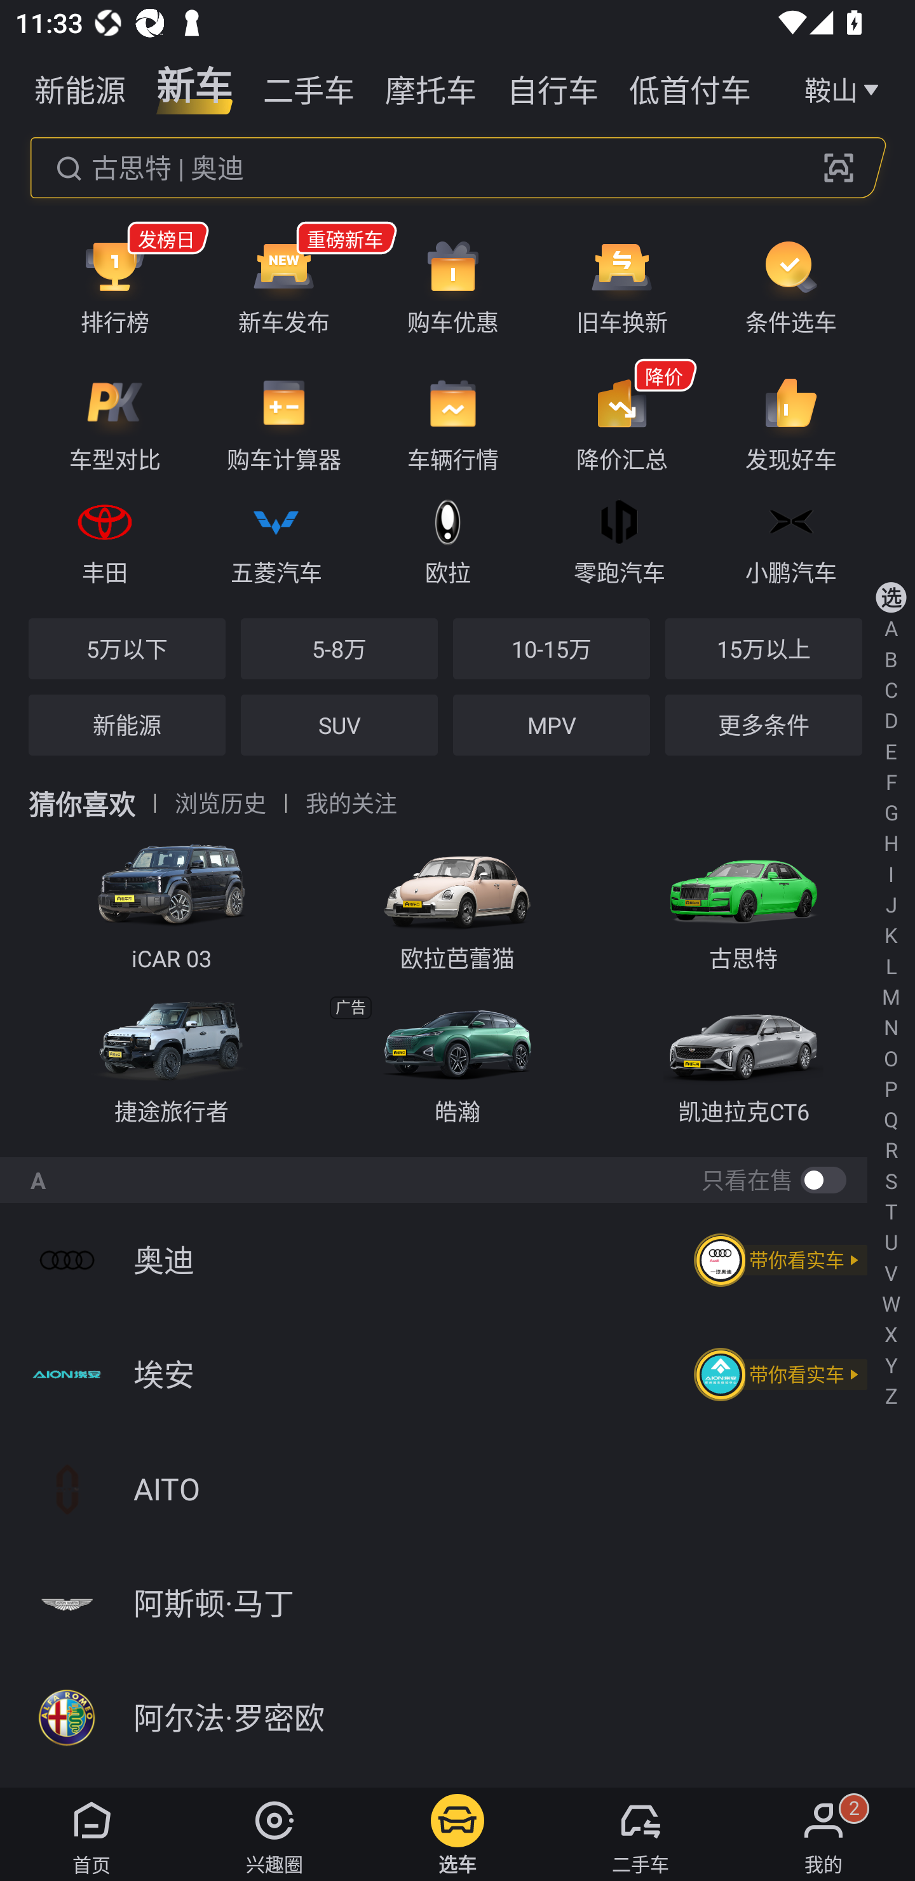 This screenshot has width=915, height=1881. I want to click on 10-15万, so click(551, 648).